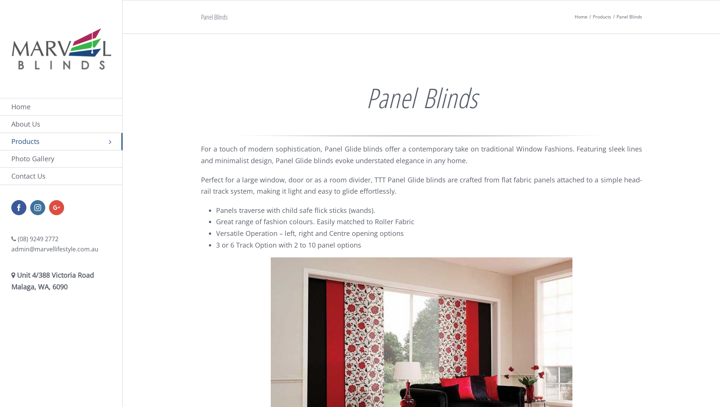  Describe the element at coordinates (61, 159) in the screenshot. I see `Photo Gallery` at that location.